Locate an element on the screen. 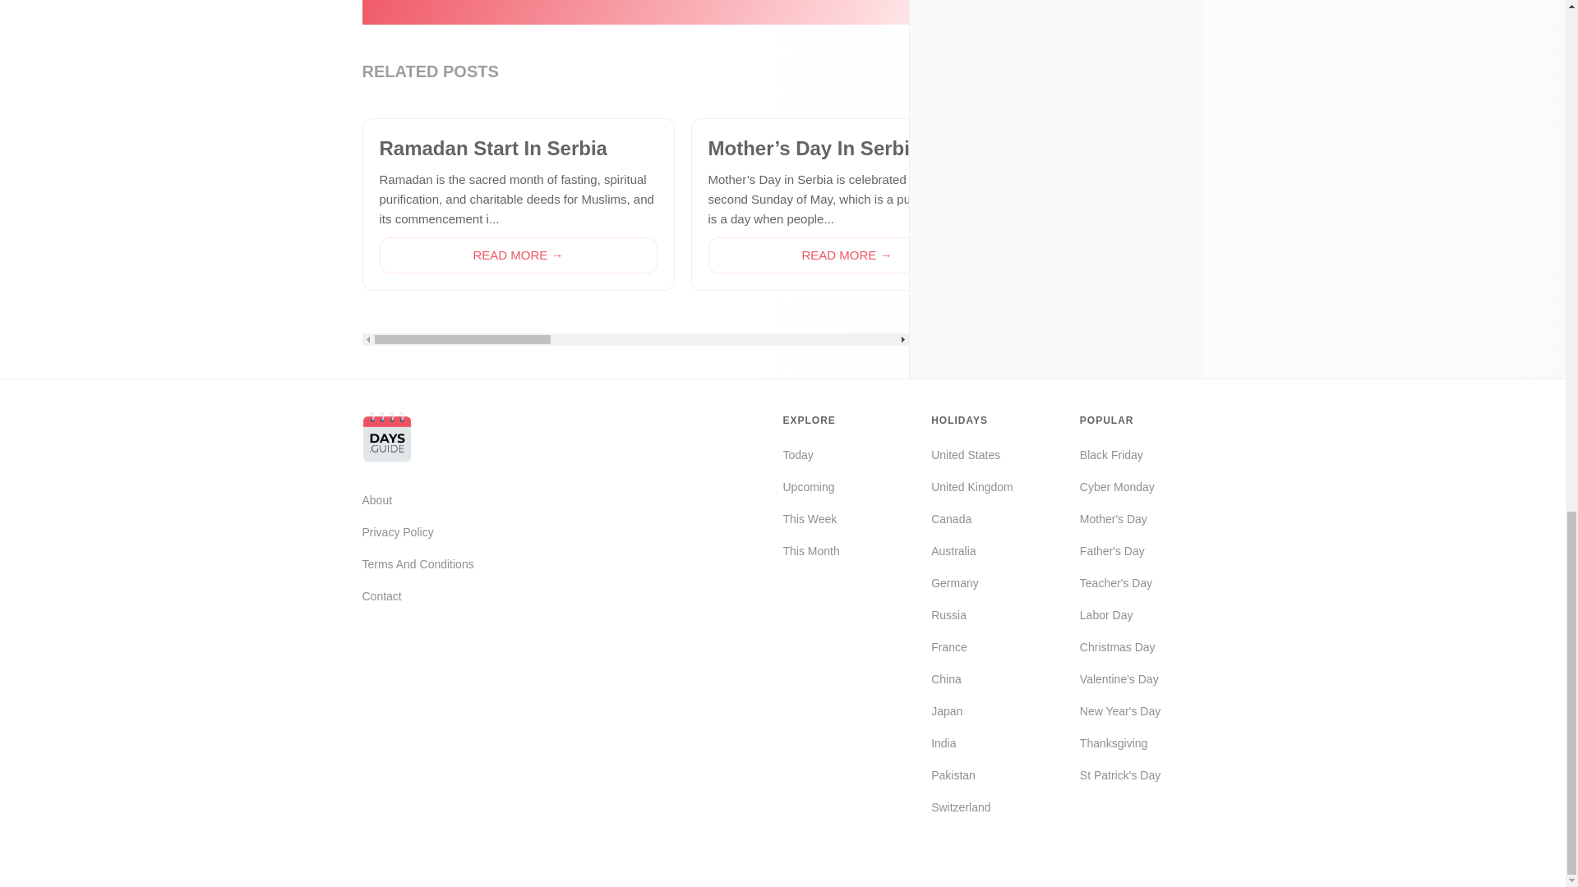 The height and width of the screenshot is (887, 1578). Privacy Policy is located at coordinates (418, 532).